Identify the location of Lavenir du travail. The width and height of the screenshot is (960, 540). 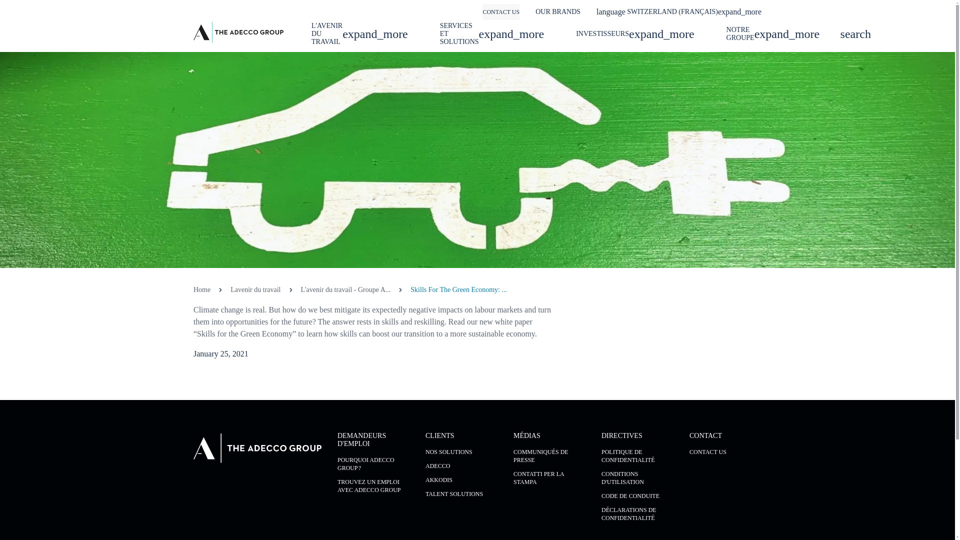
(255, 290).